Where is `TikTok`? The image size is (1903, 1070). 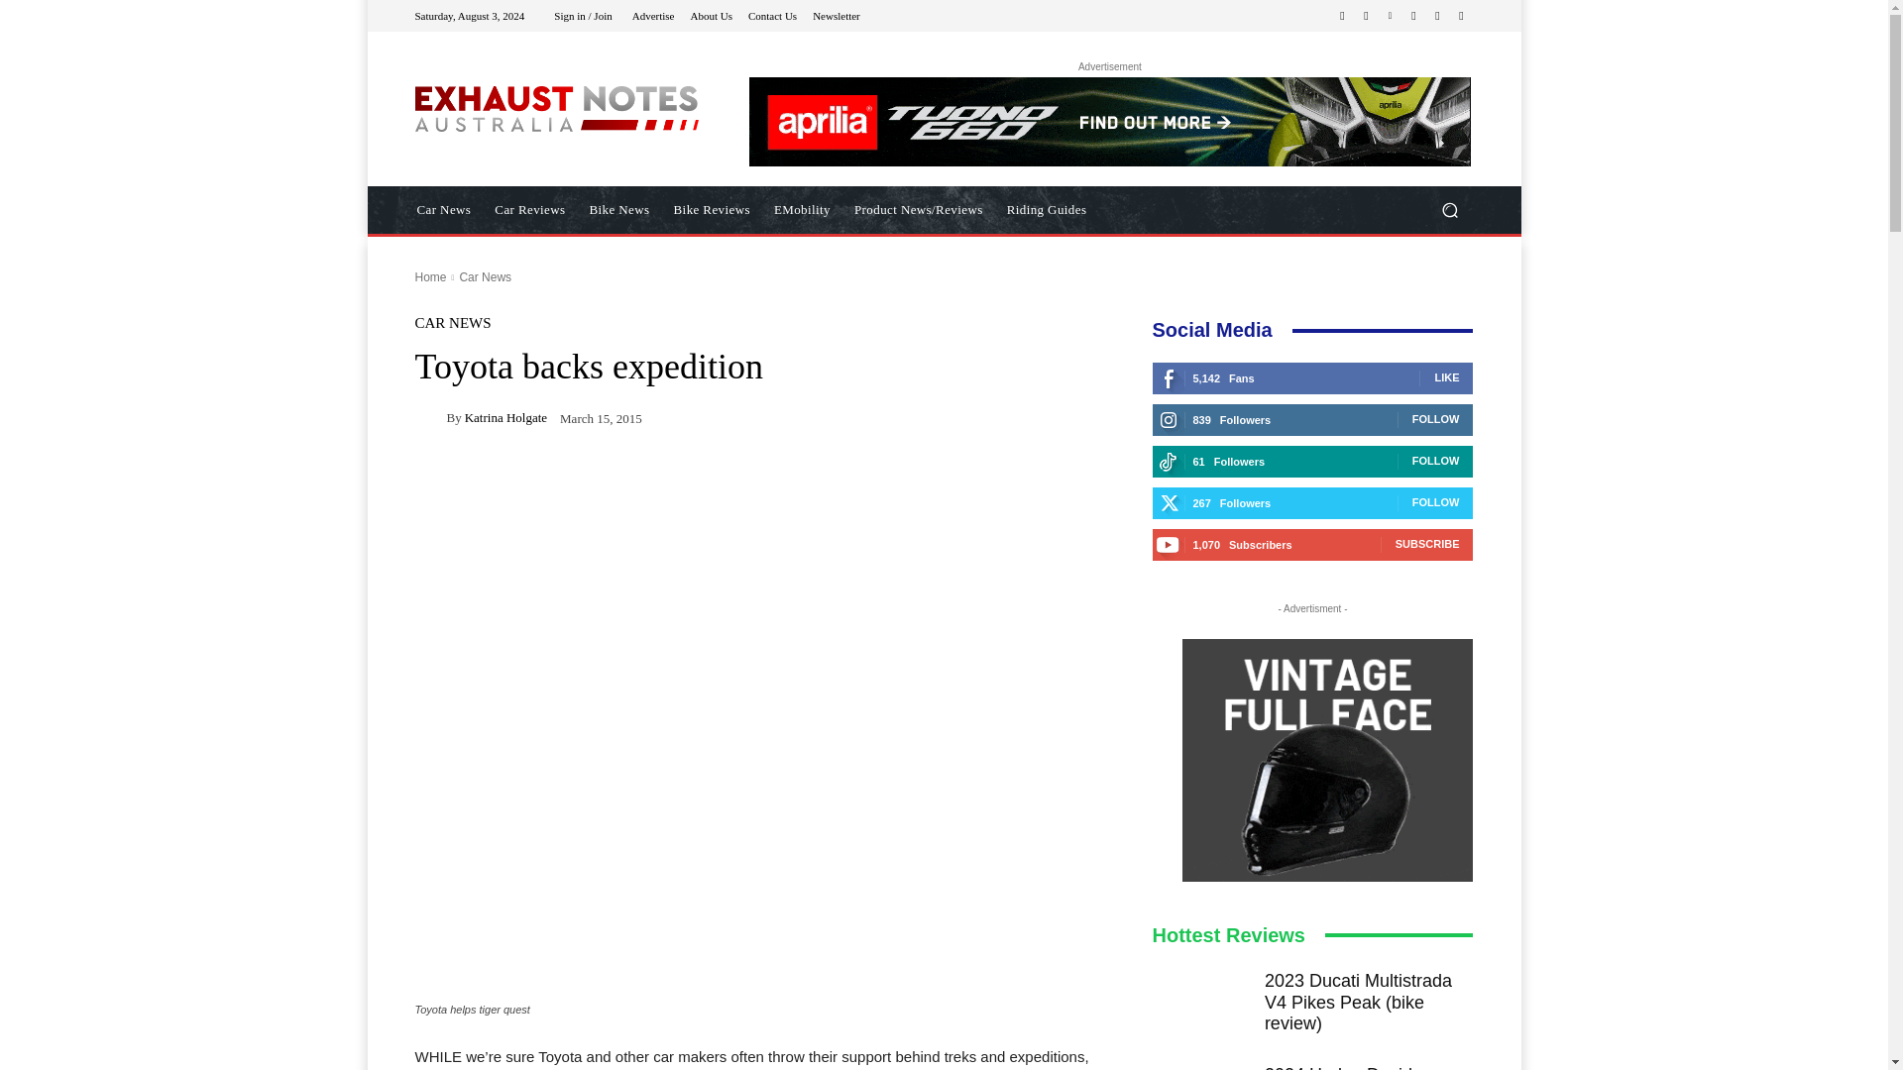
TikTok is located at coordinates (1413, 16).